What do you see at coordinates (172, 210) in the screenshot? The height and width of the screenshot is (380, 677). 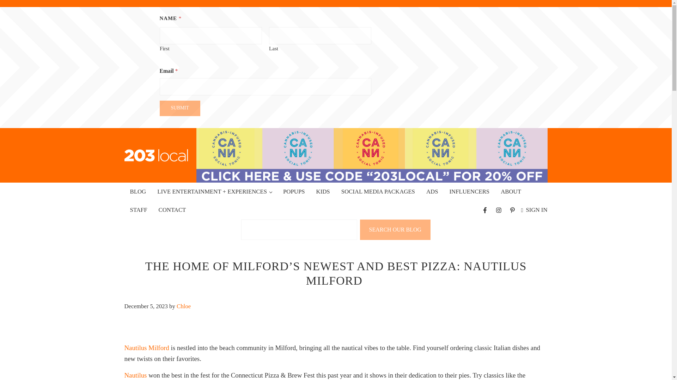 I see `CONTACT` at bounding box center [172, 210].